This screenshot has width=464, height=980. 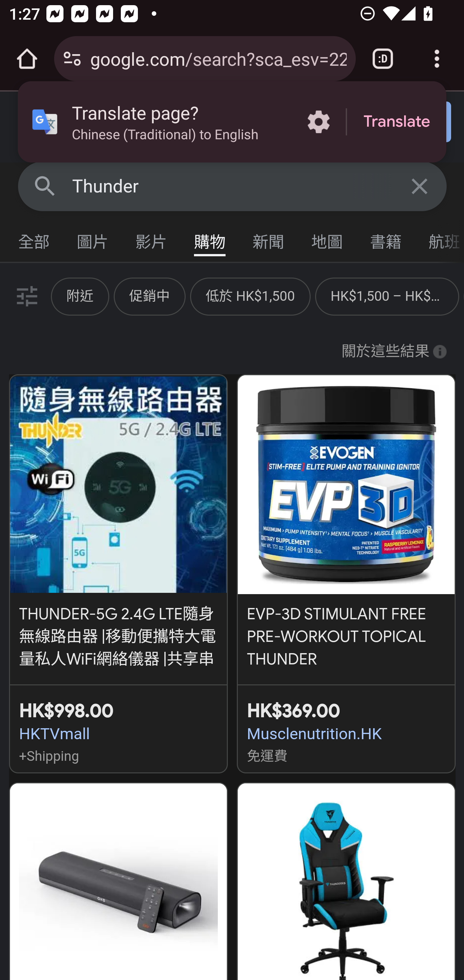 What do you see at coordinates (437, 59) in the screenshot?
I see `Customize and control Google Chrome` at bounding box center [437, 59].